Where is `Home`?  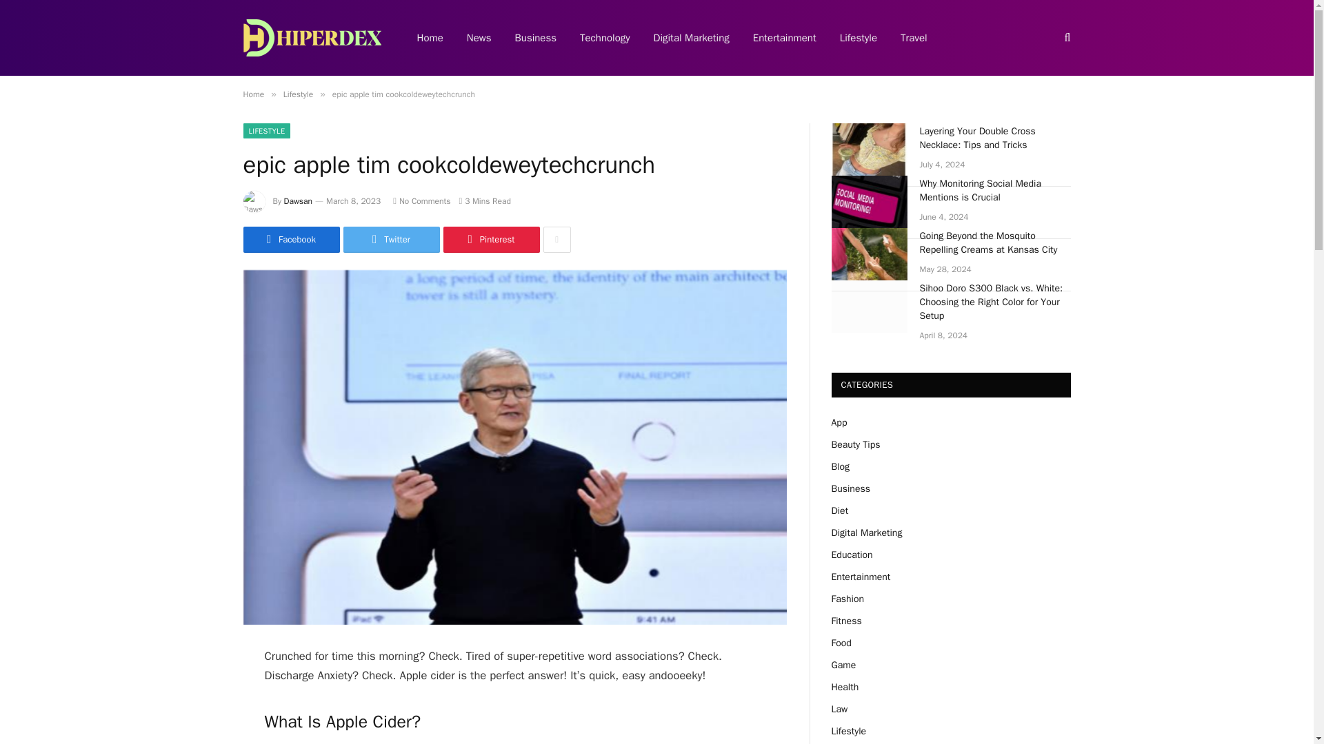 Home is located at coordinates (252, 94).